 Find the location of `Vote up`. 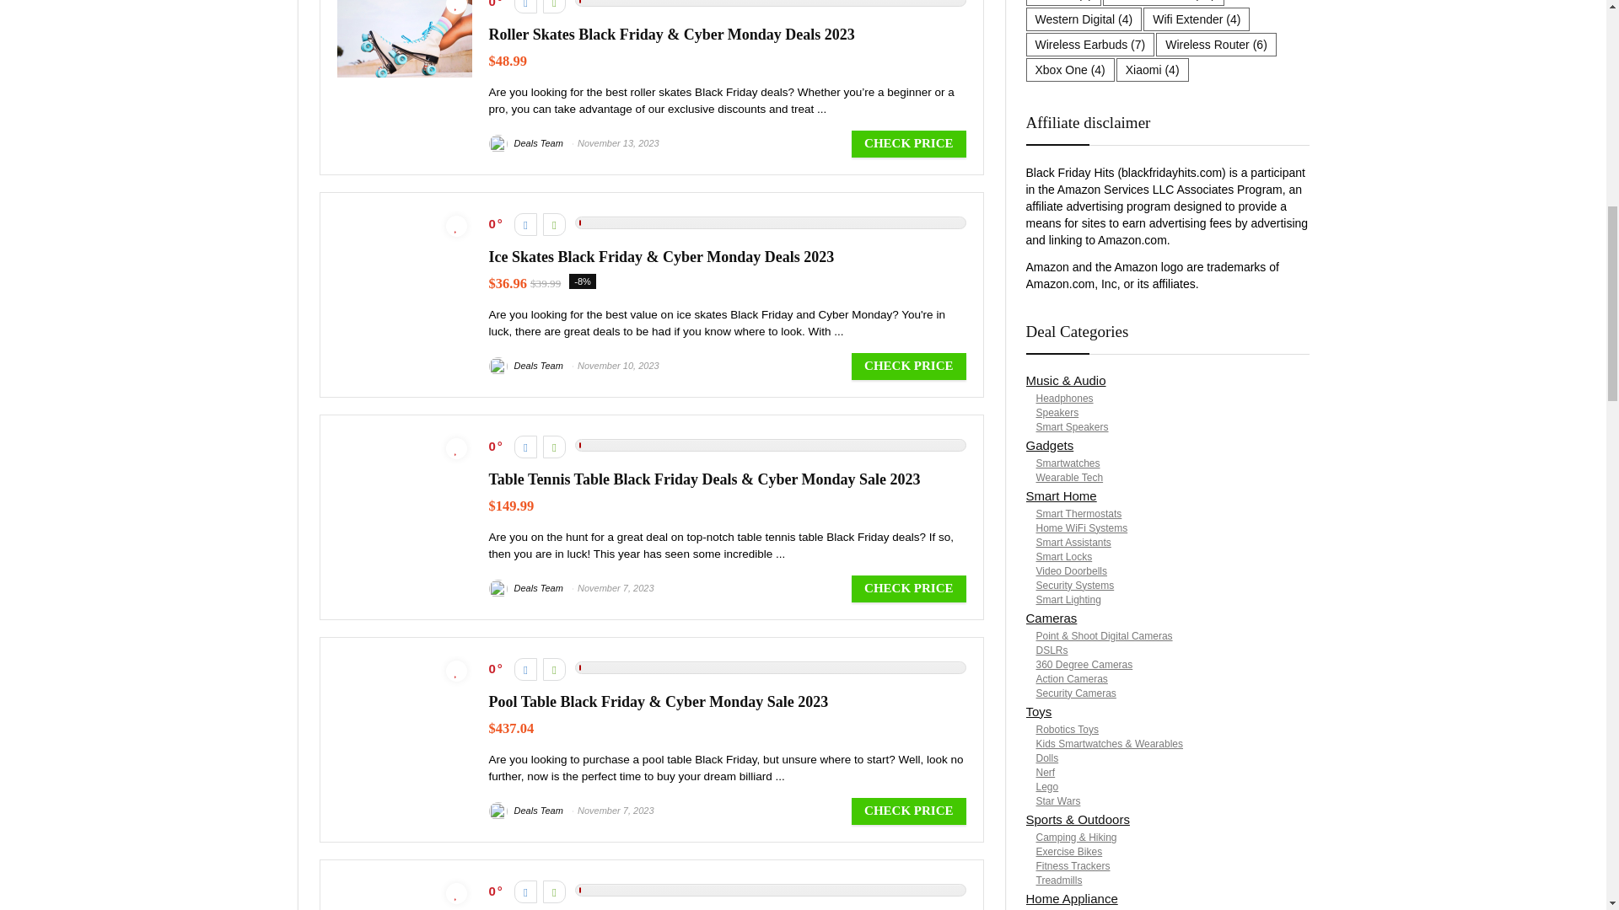

Vote up is located at coordinates (553, 669).